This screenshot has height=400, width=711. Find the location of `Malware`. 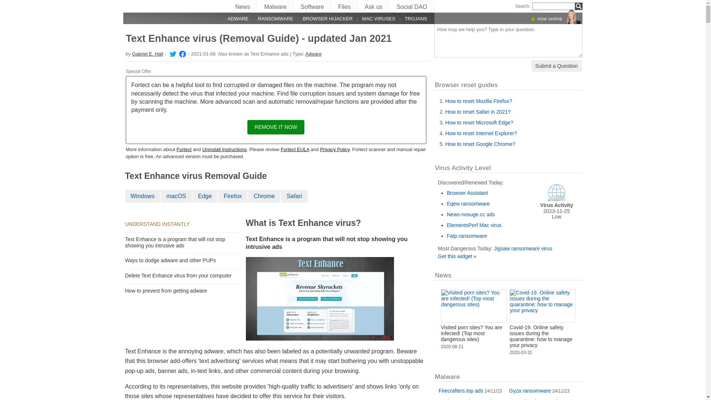

Malware is located at coordinates (276, 6).